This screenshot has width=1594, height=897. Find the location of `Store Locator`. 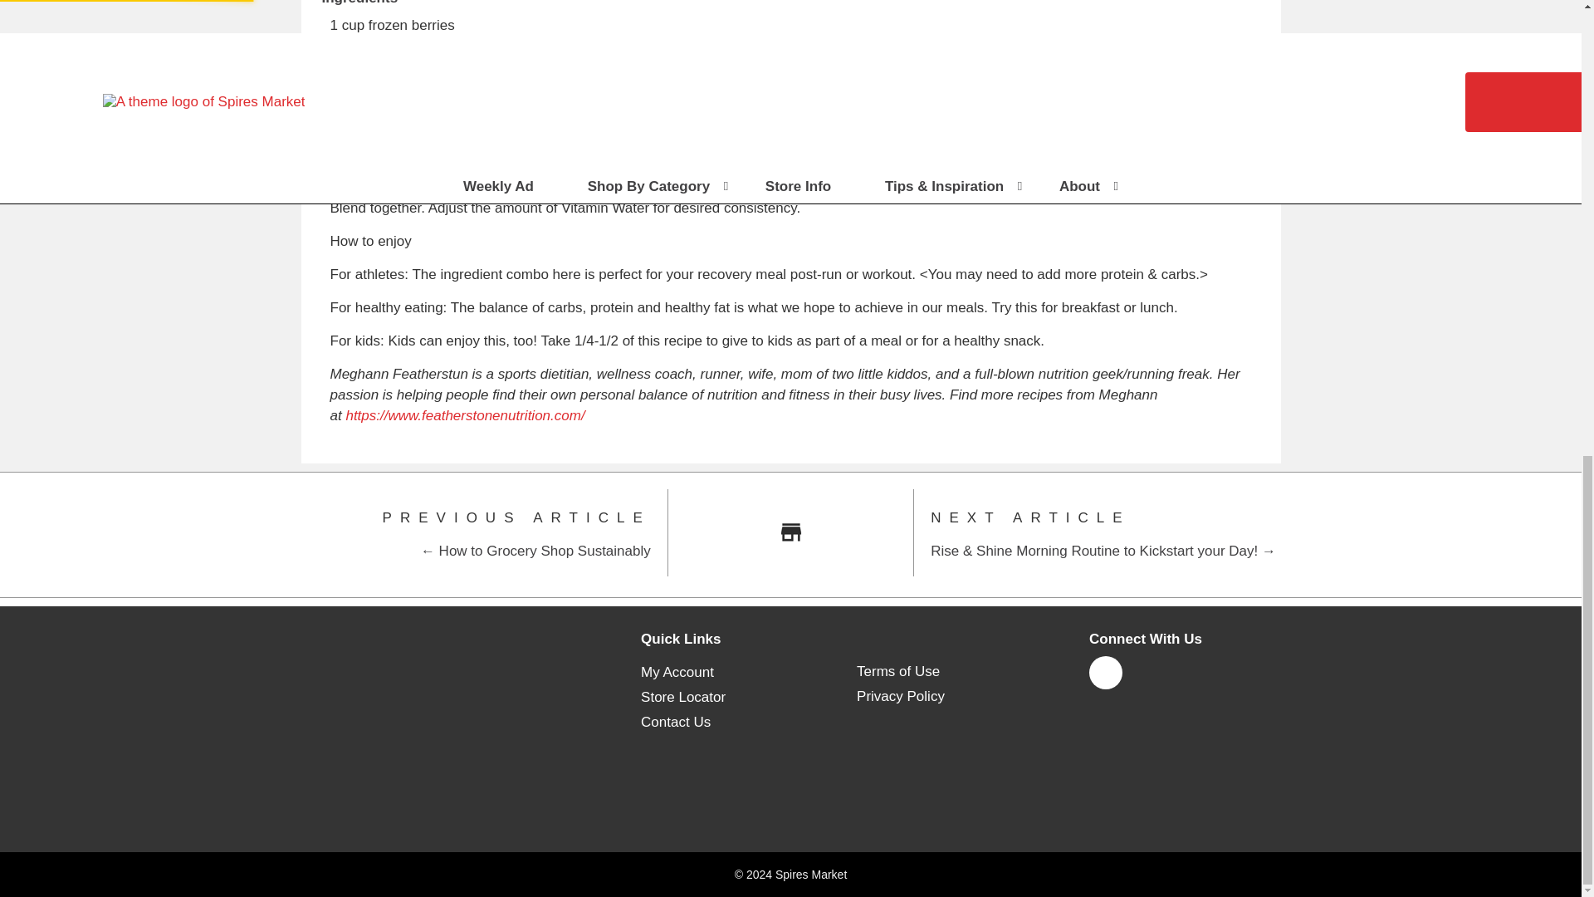

Store Locator is located at coordinates (682, 698).